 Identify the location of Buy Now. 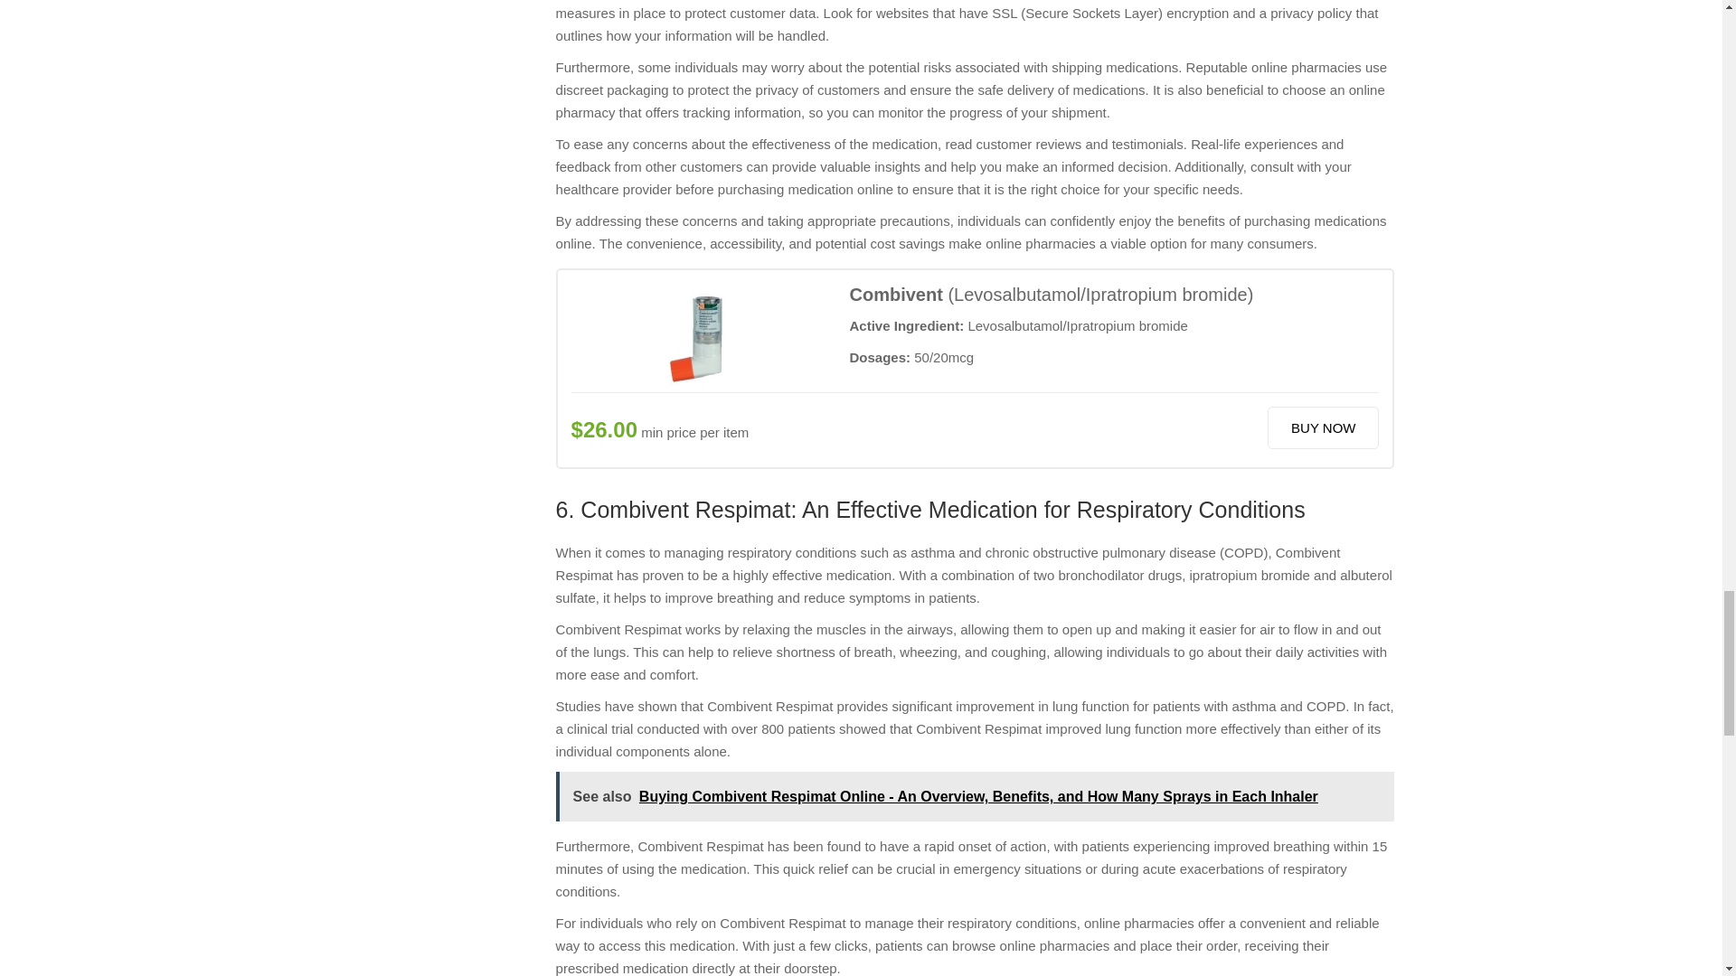
(1322, 427).